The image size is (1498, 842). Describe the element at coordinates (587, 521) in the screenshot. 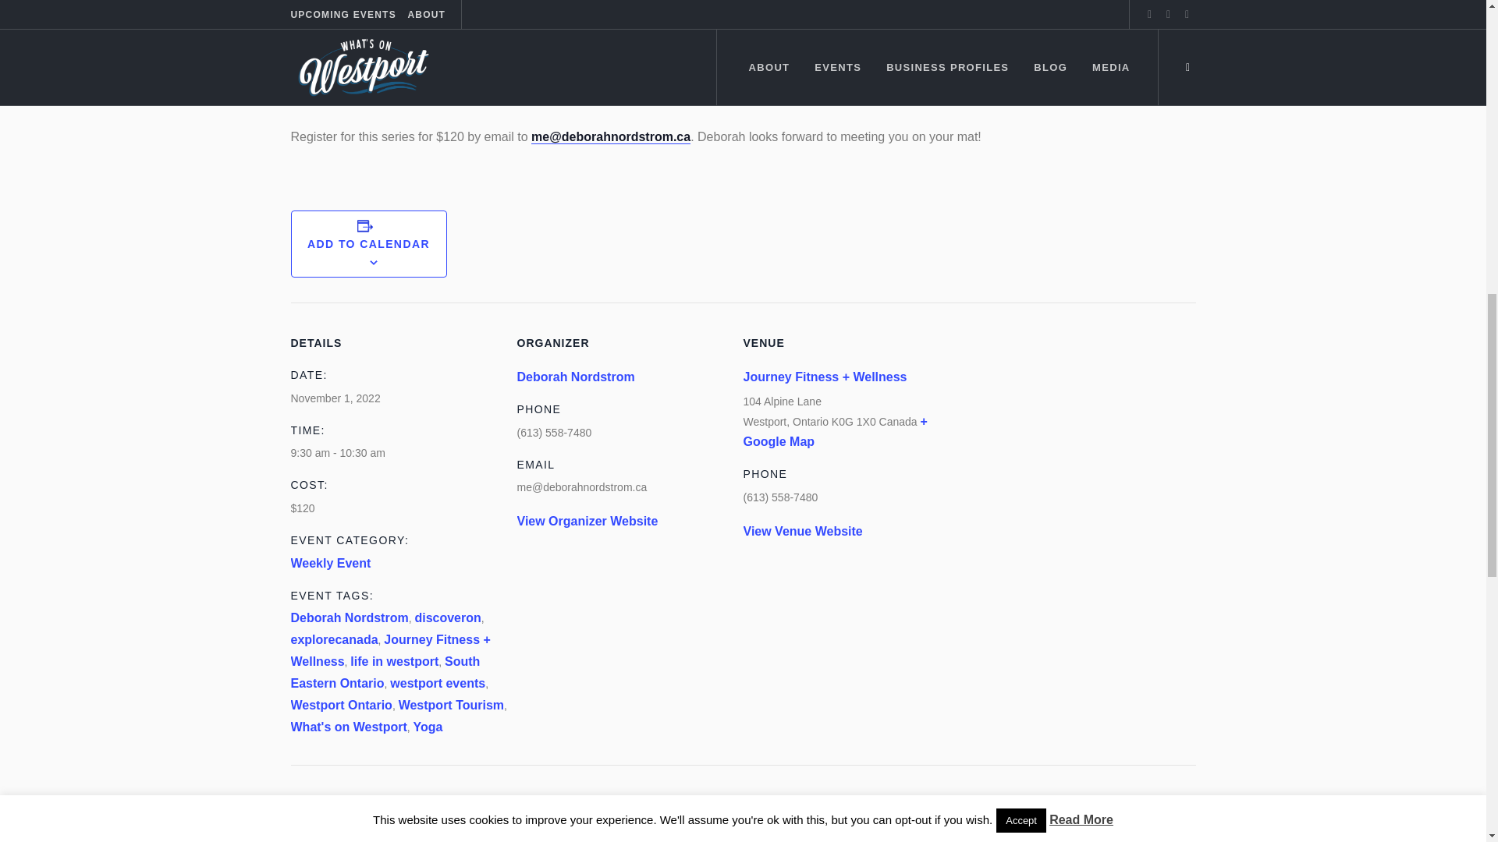

I see `View Organizer Website` at that location.